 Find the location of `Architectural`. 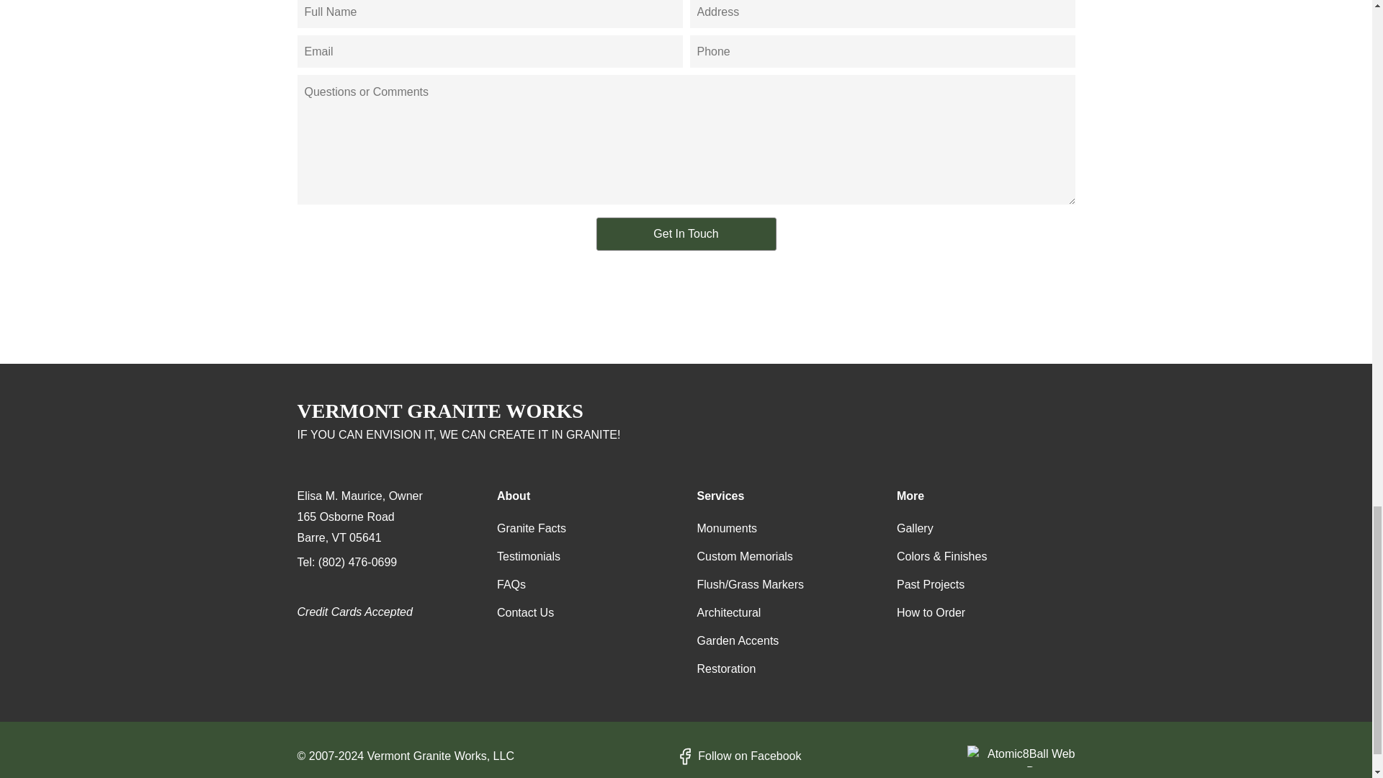

Architectural is located at coordinates (729, 612).